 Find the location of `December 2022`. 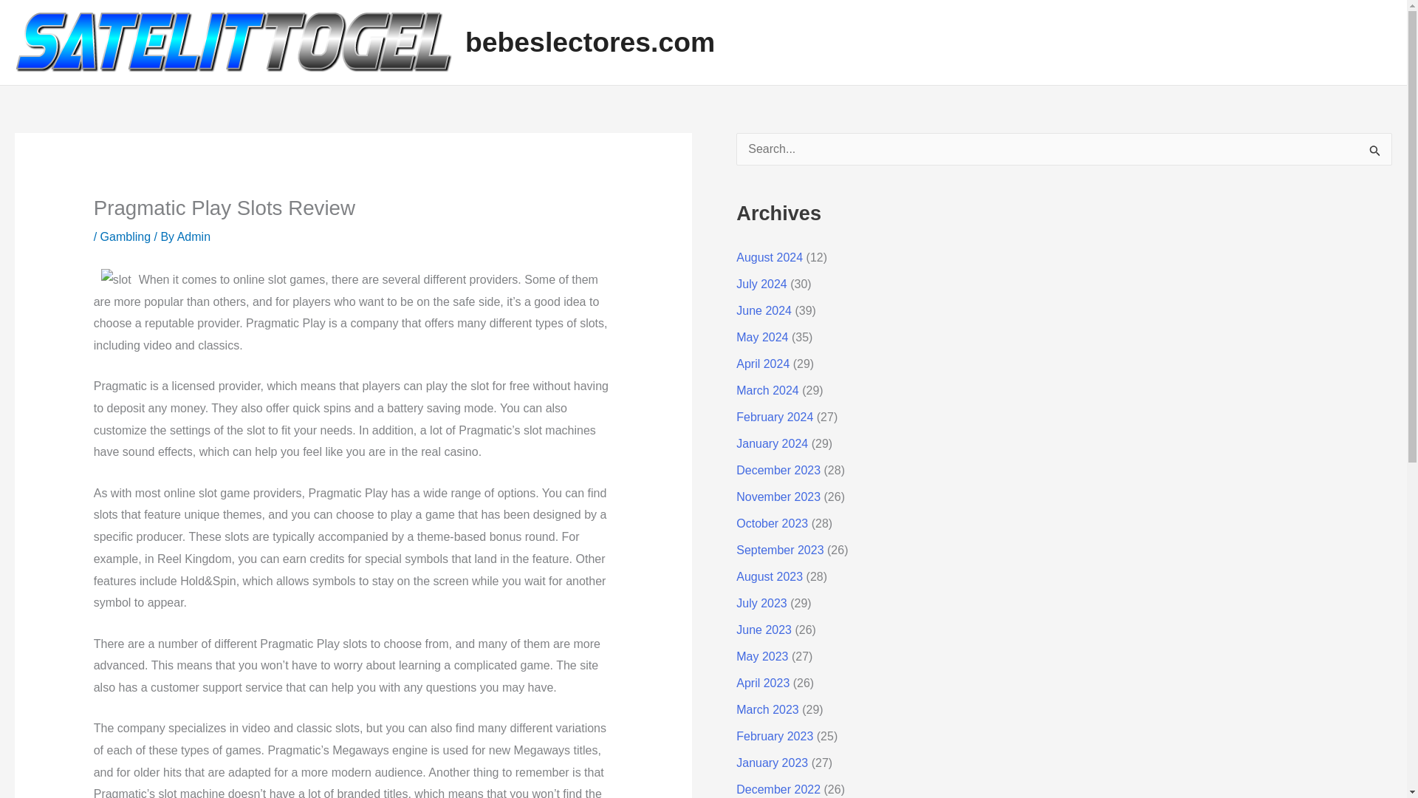

December 2022 is located at coordinates (778, 789).